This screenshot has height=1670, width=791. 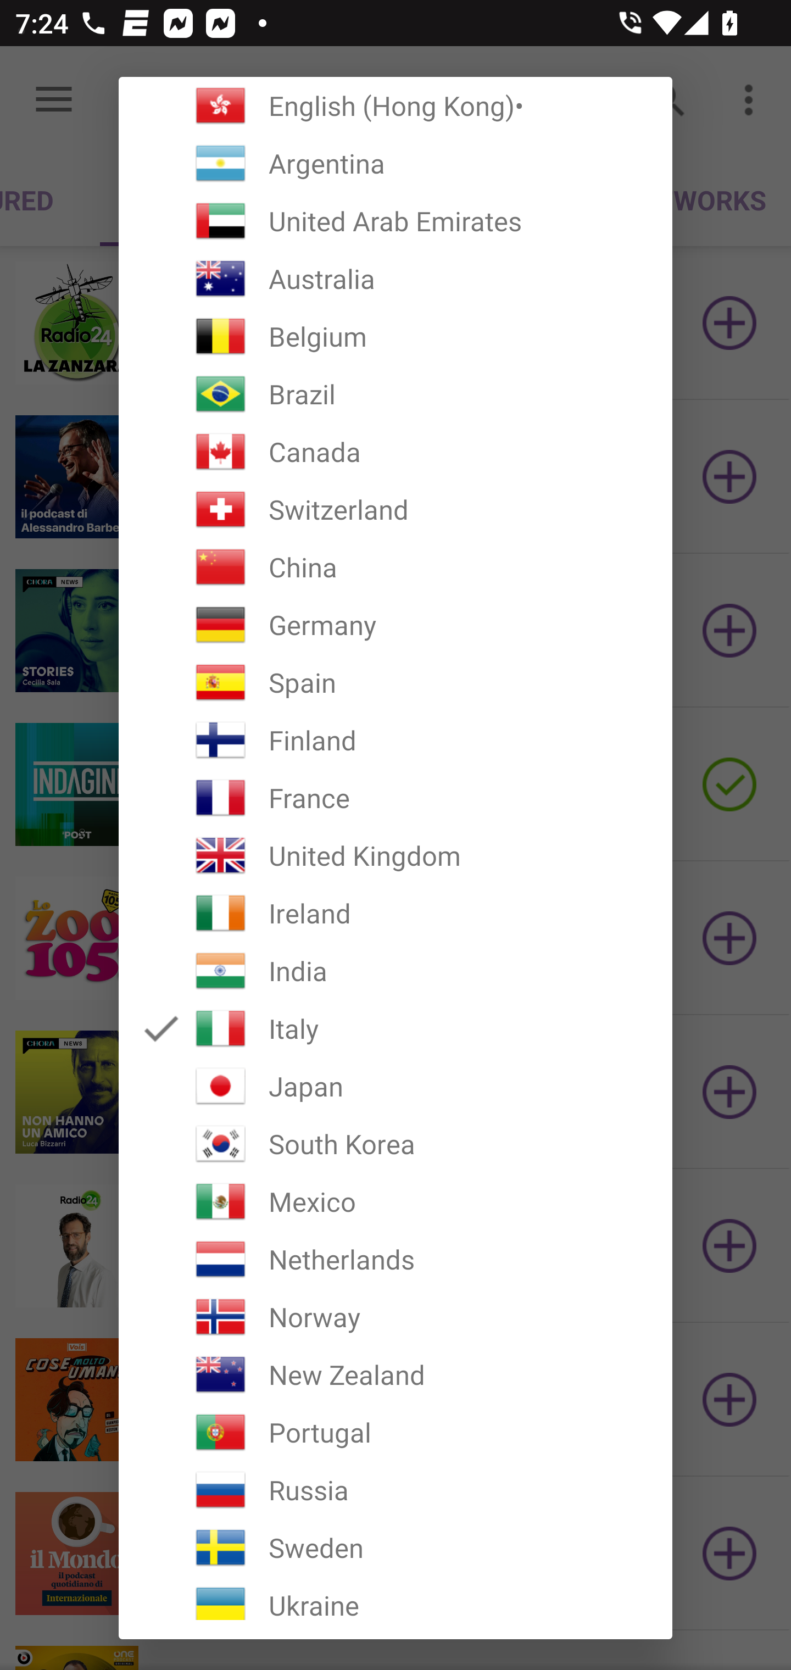 I want to click on Brazil, so click(x=396, y=394).